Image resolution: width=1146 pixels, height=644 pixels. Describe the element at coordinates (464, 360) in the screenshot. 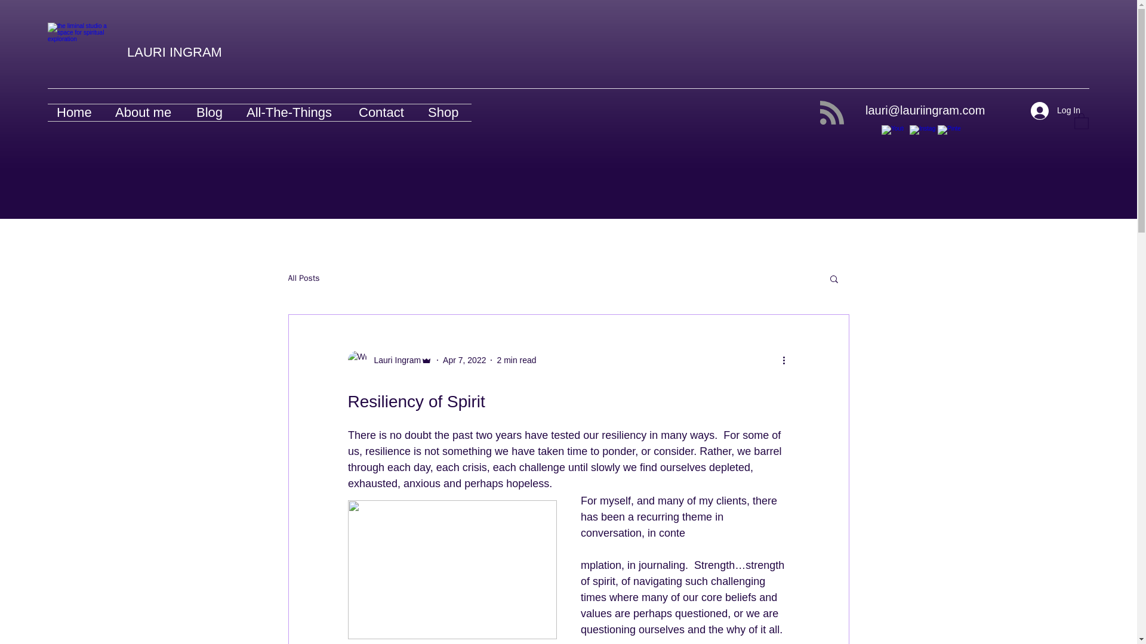

I see `Apr 7, 2022` at that location.